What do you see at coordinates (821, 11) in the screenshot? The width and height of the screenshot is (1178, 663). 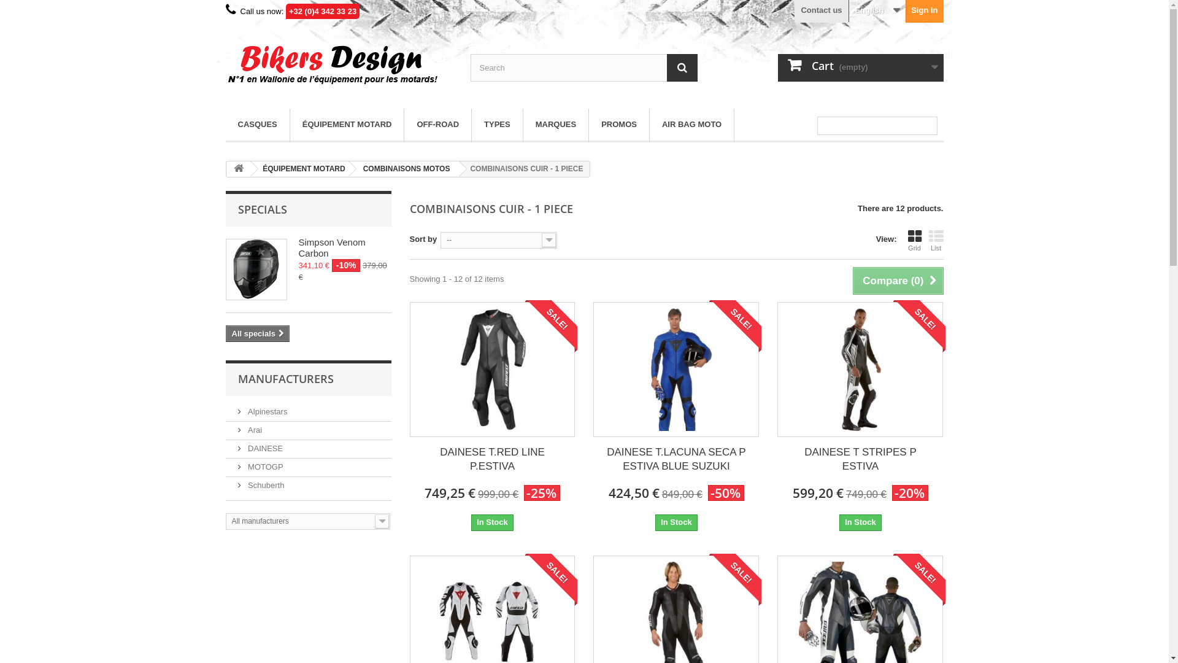 I see `Contact us` at bounding box center [821, 11].